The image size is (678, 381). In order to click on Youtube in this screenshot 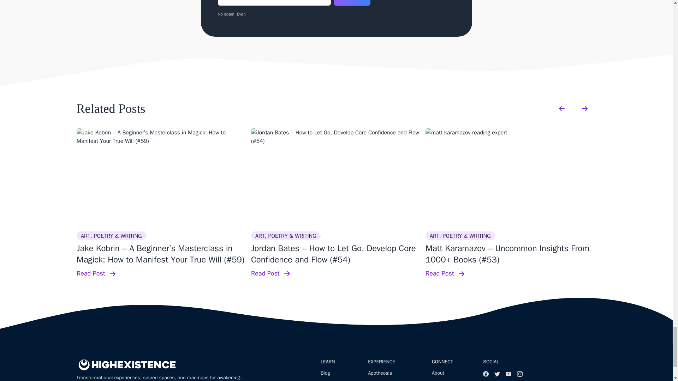, I will do `click(509, 374)`.